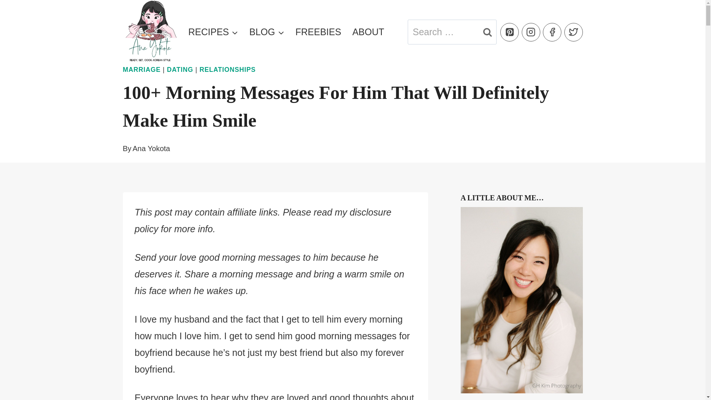  What do you see at coordinates (180, 70) in the screenshot?
I see `DATING` at bounding box center [180, 70].